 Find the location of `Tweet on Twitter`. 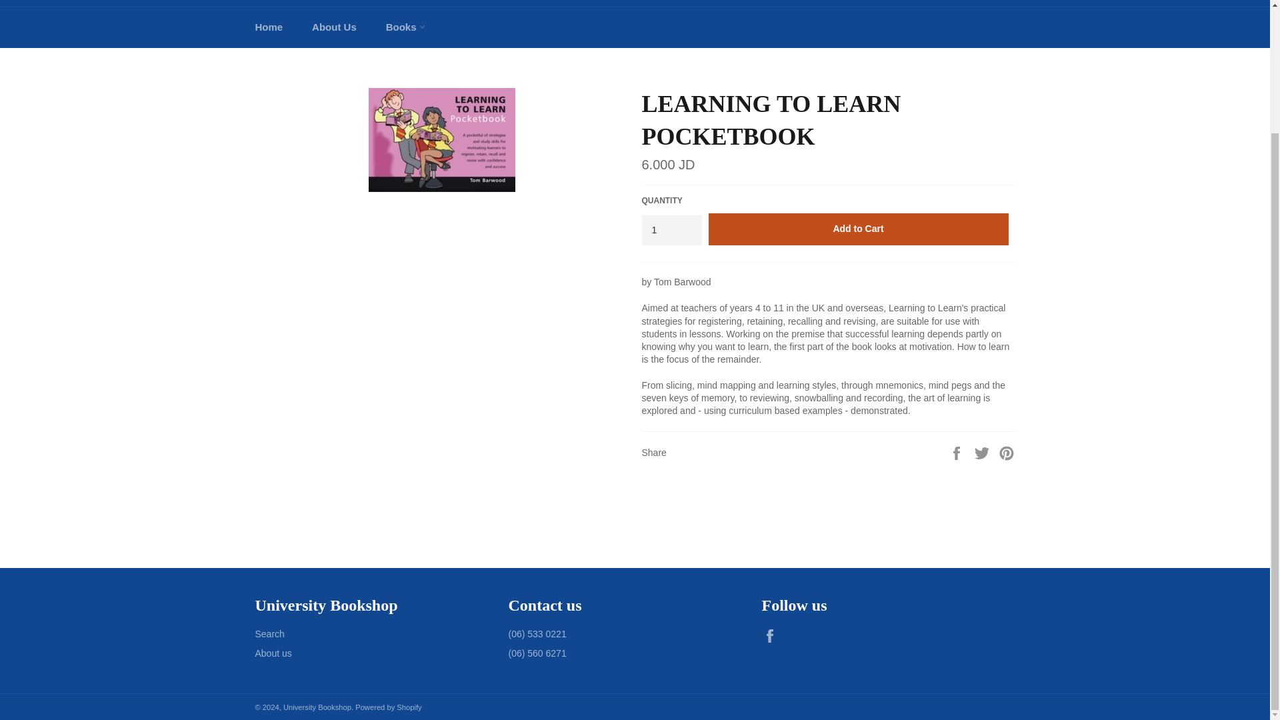

Tweet on Twitter is located at coordinates (983, 451).